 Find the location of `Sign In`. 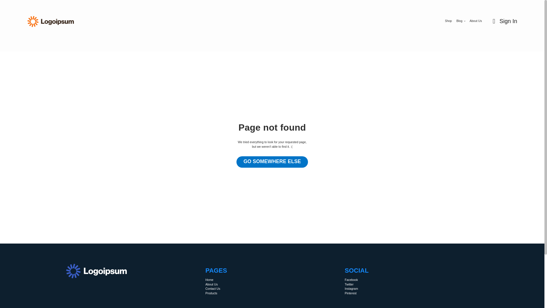

Sign In is located at coordinates (503, 21).